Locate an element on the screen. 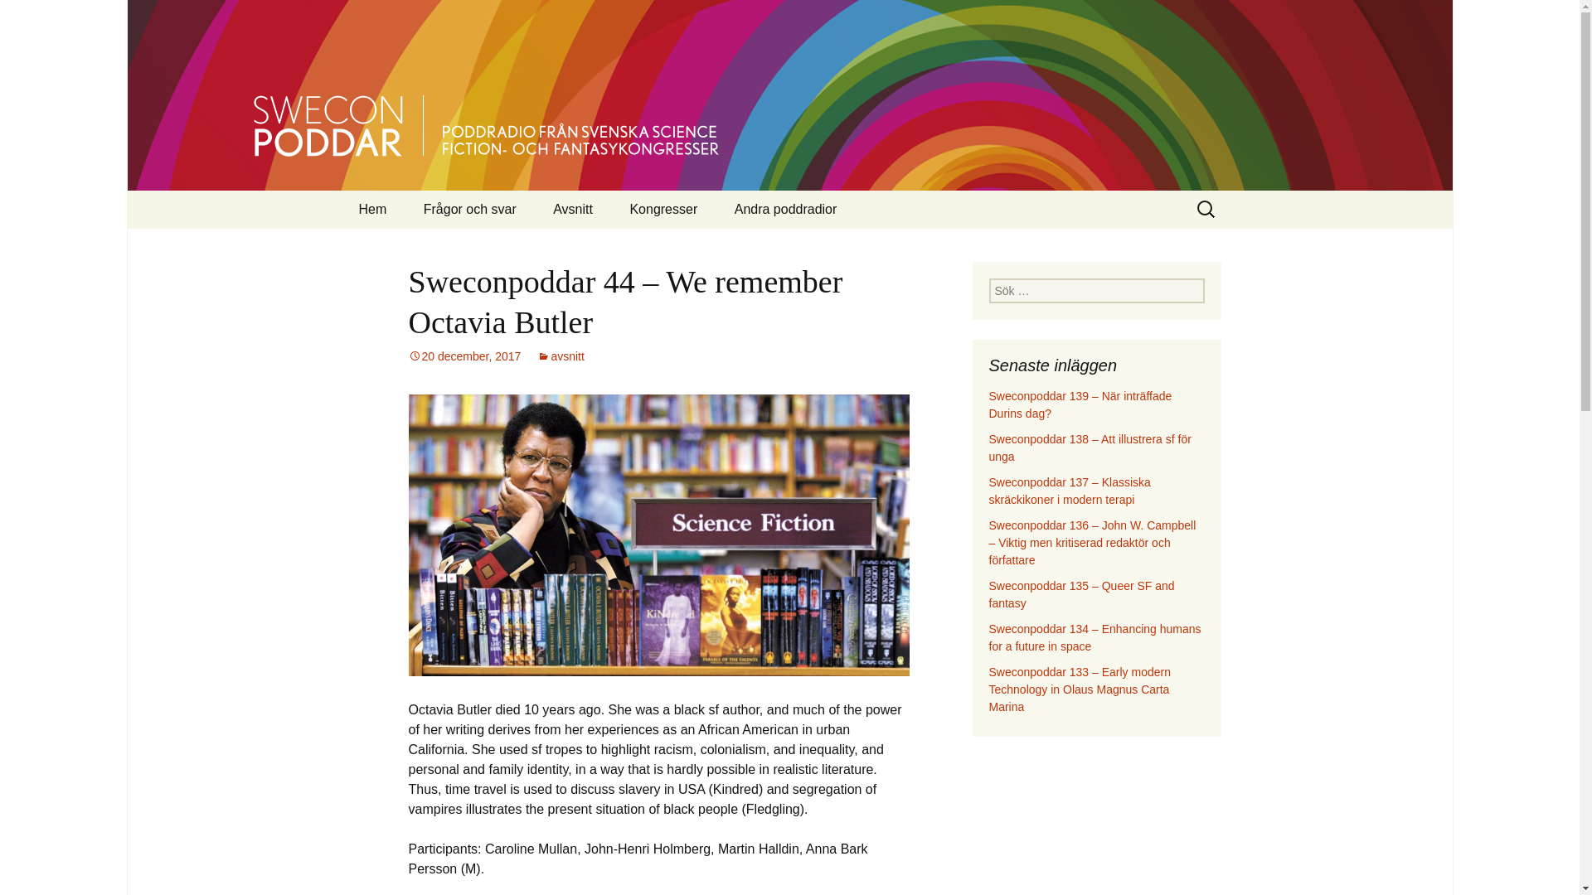 The image size is (1592, 895). Fandompodden is located at coordinates (800, 247).